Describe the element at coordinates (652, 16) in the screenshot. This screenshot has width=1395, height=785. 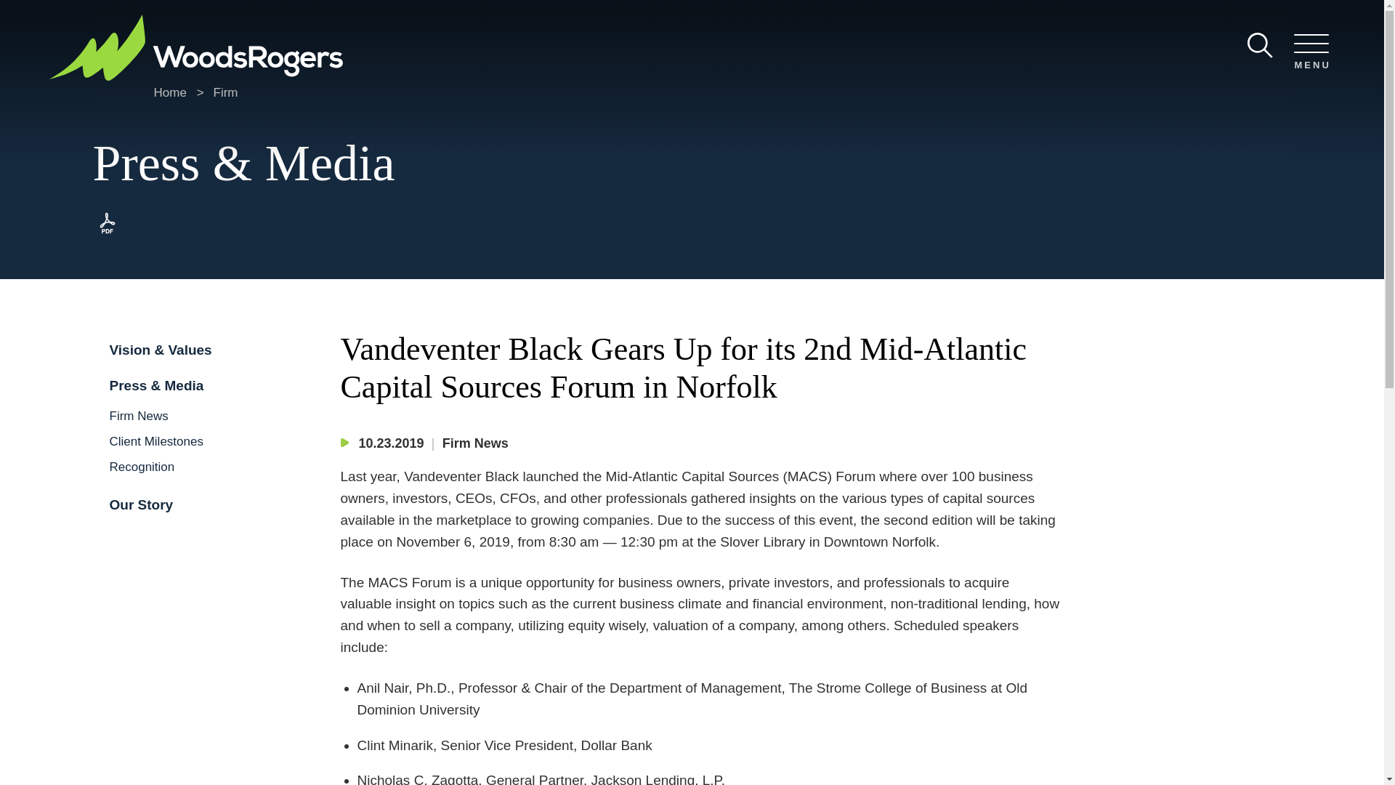
I see `Main Menu` at that location.